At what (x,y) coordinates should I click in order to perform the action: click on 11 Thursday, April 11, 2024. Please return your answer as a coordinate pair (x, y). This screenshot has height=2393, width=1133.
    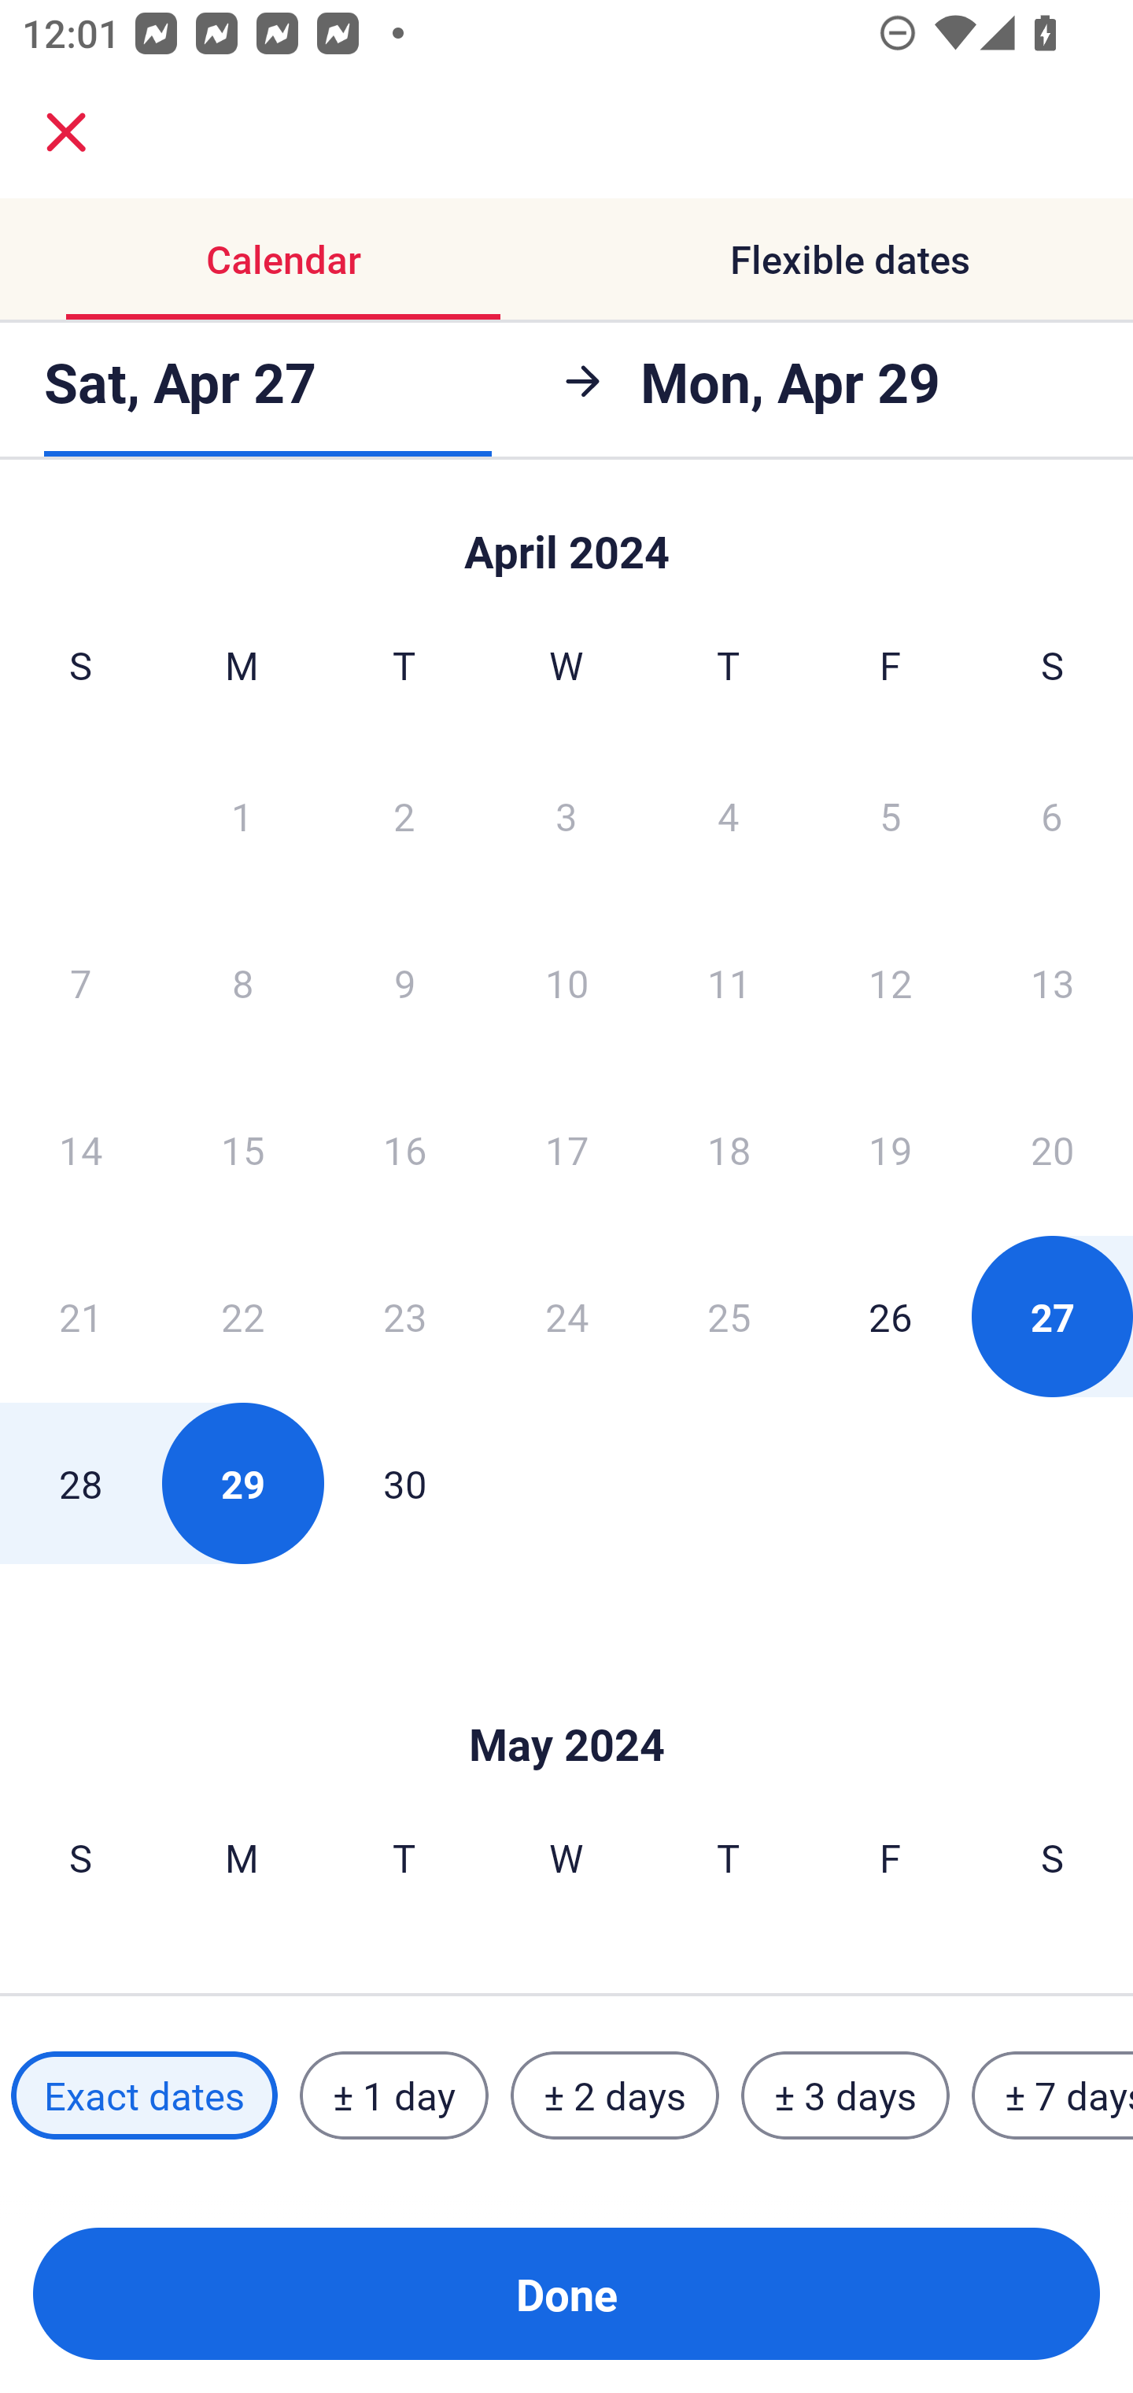
    Looking at the image, I should click on (729, 982).